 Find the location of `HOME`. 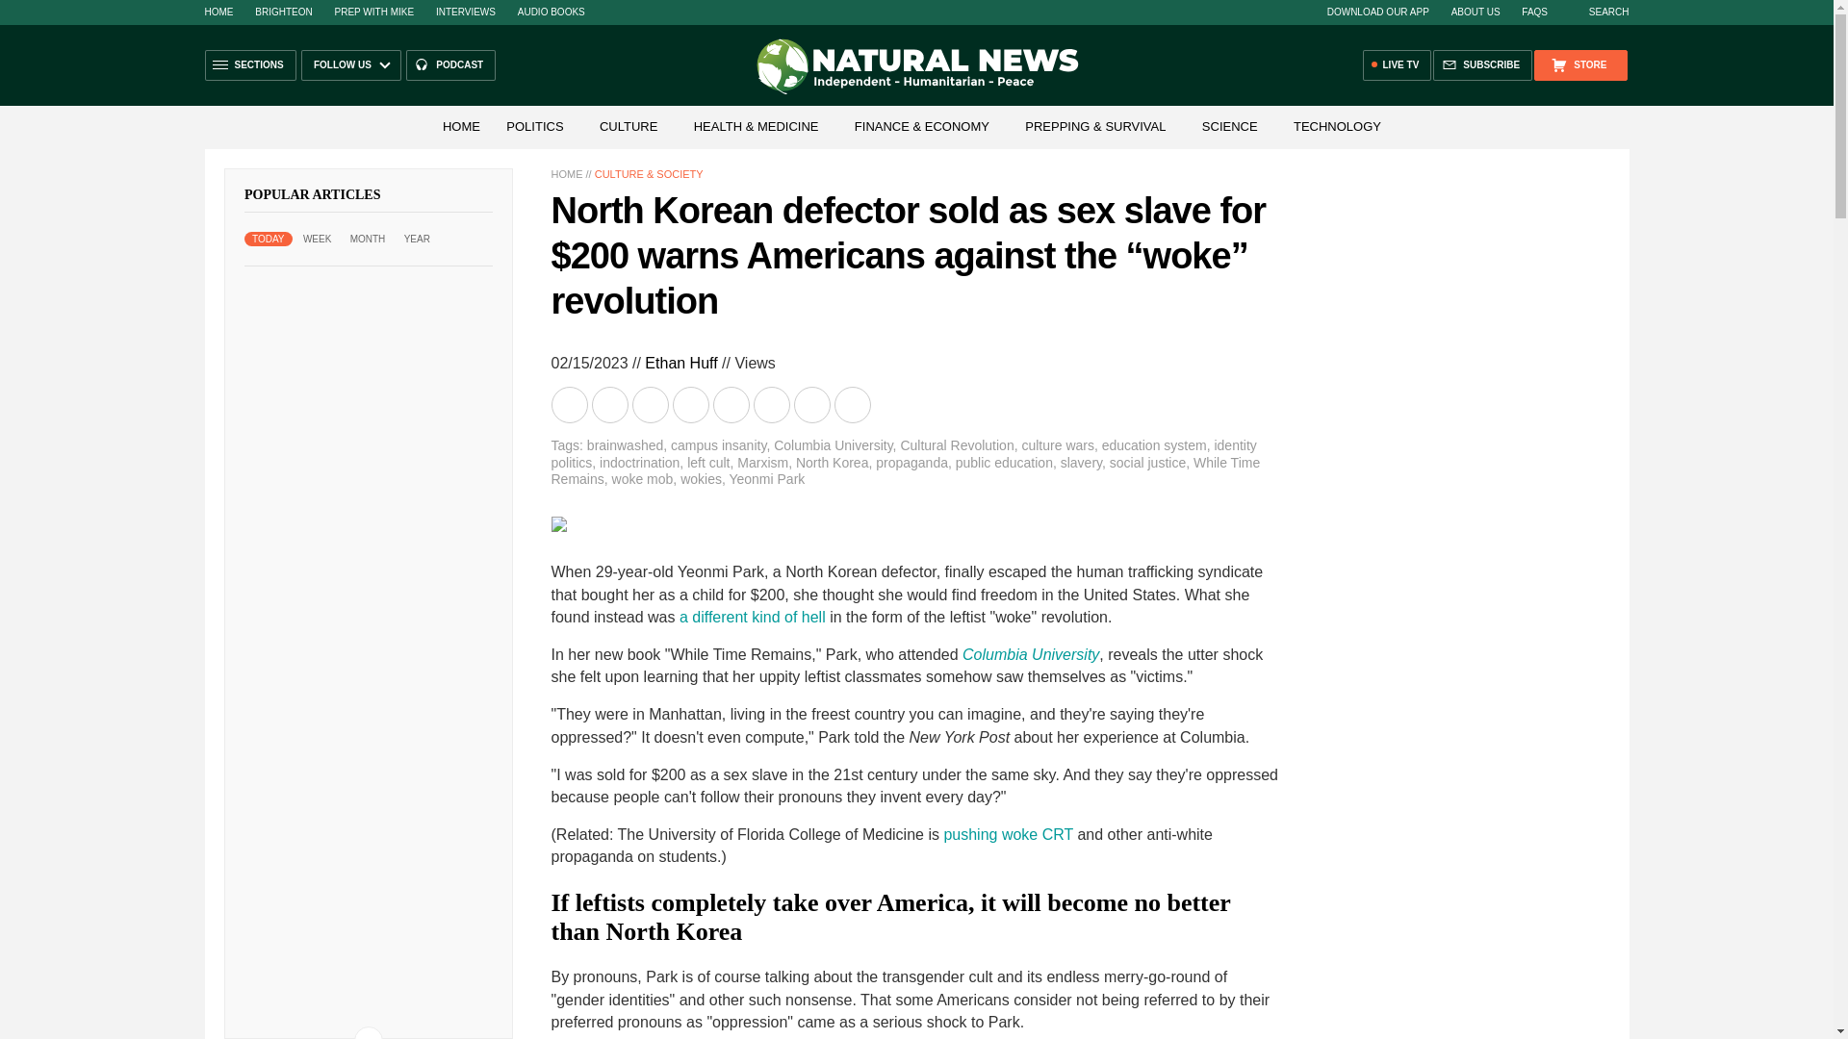

HOME is located at coordinates (218, 12).